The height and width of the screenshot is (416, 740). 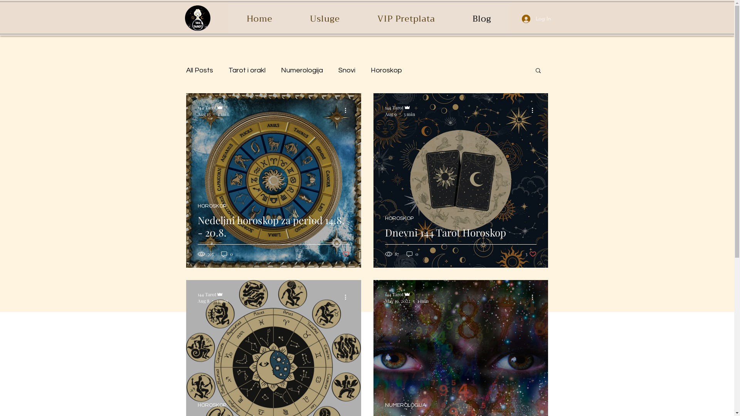 What do you see at coordinates (482, 19) in the screenshot?
I see `Blog` at bounding box center [482, 19].